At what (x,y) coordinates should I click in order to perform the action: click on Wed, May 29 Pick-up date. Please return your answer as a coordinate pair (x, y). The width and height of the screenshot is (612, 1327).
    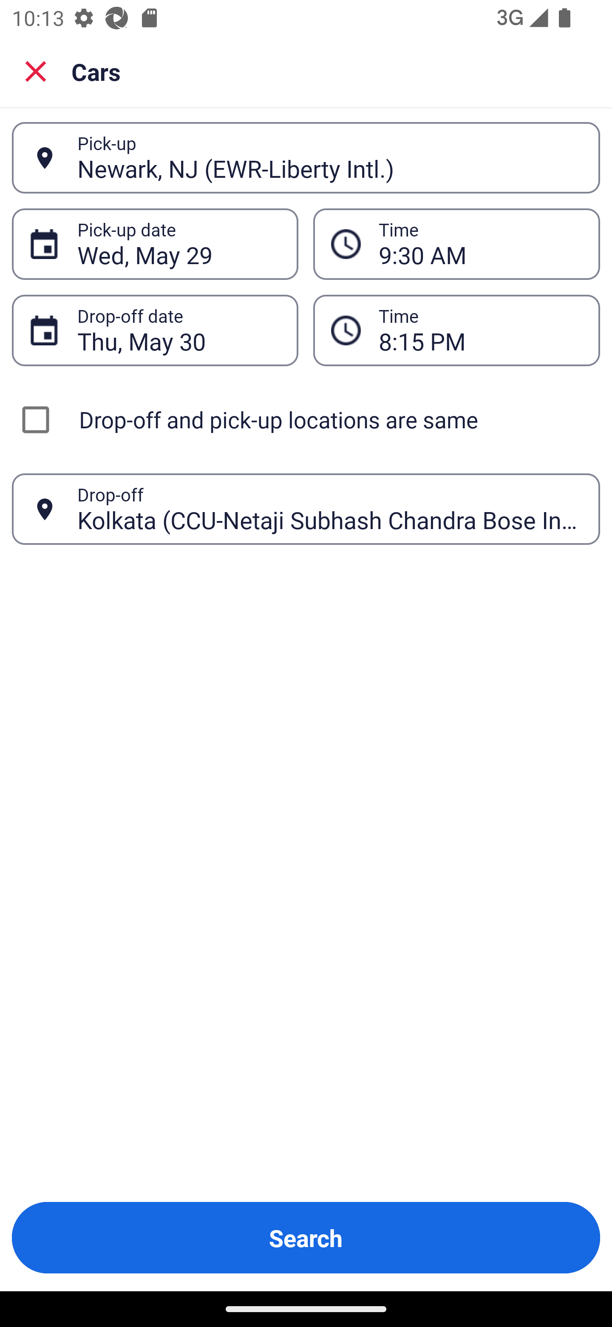
    Looking at the image, I should click on (155, 244).